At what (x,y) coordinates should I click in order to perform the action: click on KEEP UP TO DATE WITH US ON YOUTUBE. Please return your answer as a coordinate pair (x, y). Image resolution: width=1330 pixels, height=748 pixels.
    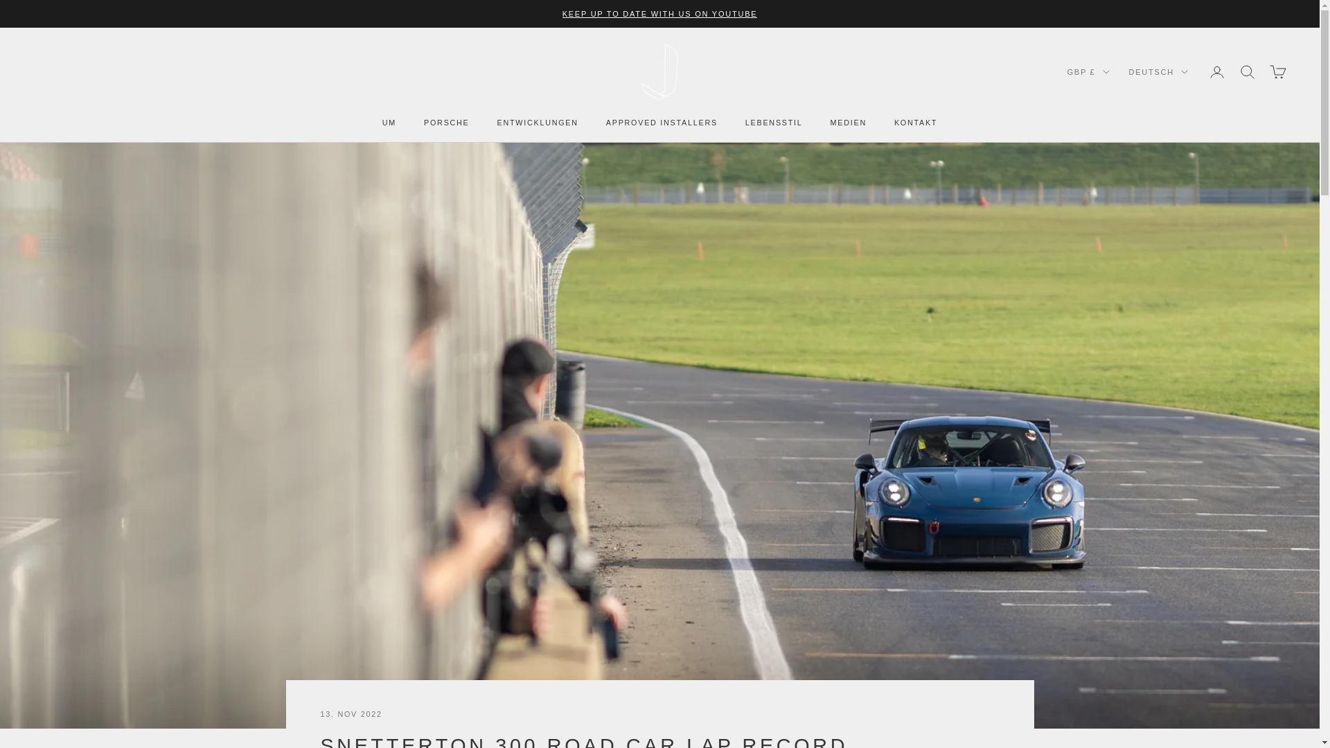
    Looking at the image, I should click on (660, 14).